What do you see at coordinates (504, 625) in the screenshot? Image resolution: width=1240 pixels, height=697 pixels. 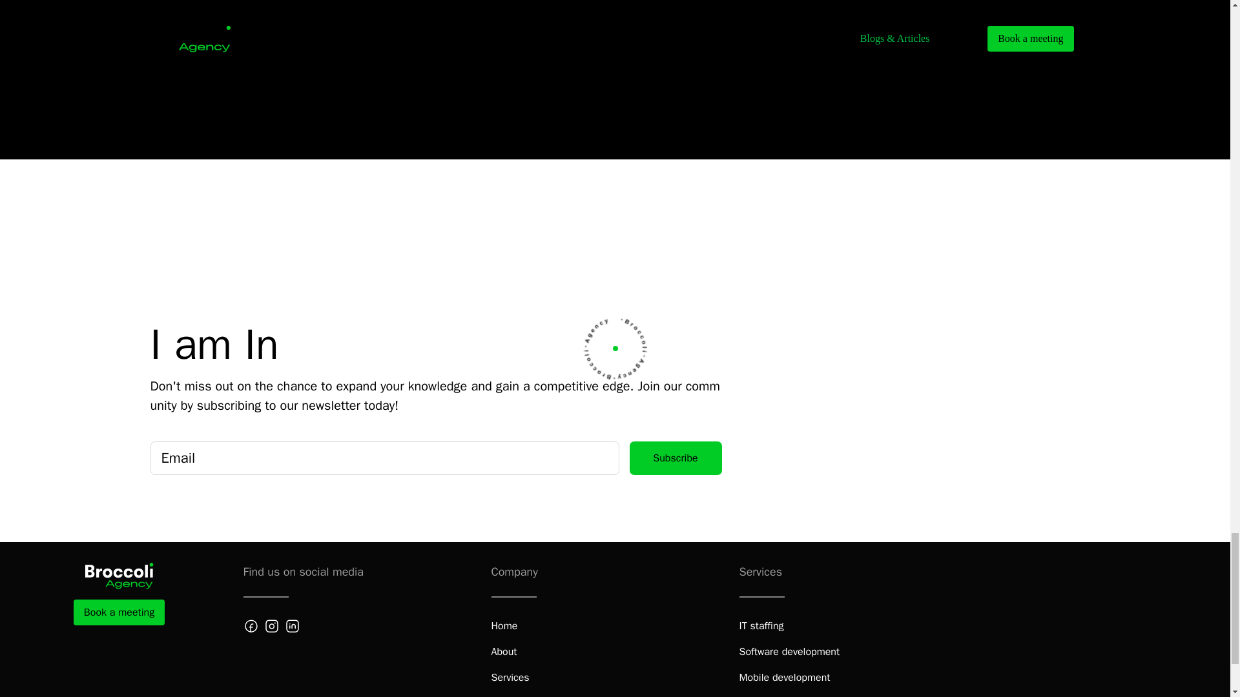 I see `Home` at bounding box center [504, 625].